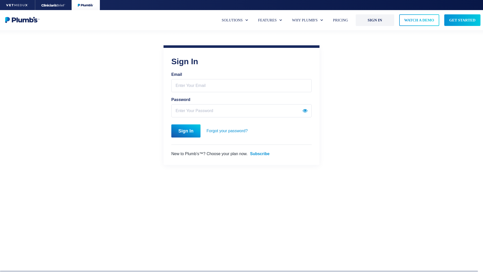 This screenshot has width=483, height=272. Describe the element at coordinates (260, 154) in the screenshot. I see `Subscribe` at that location.